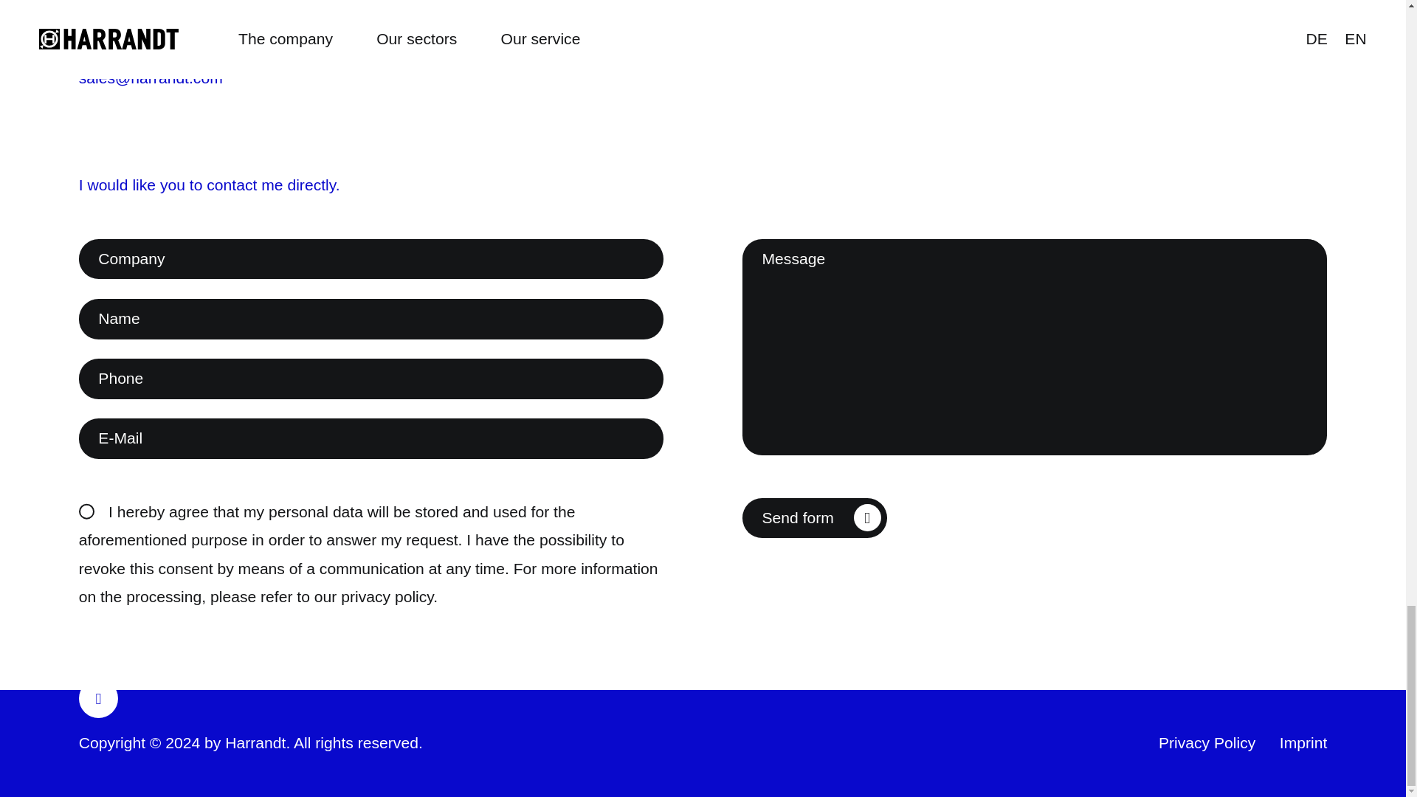  I want to click on Privacy Policy, so click(1207, 742).